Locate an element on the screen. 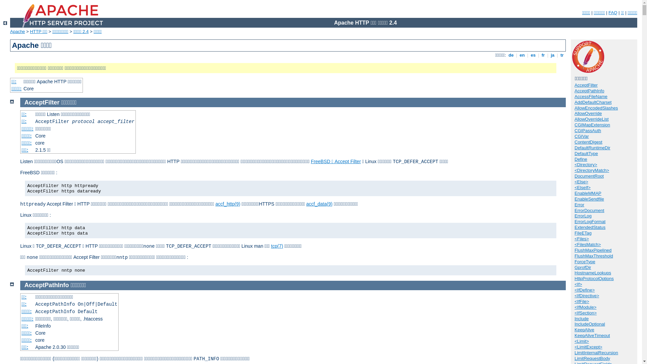 This screenshot has width=647, height=364. AcceptFilter is located at coordinates (586, 85).